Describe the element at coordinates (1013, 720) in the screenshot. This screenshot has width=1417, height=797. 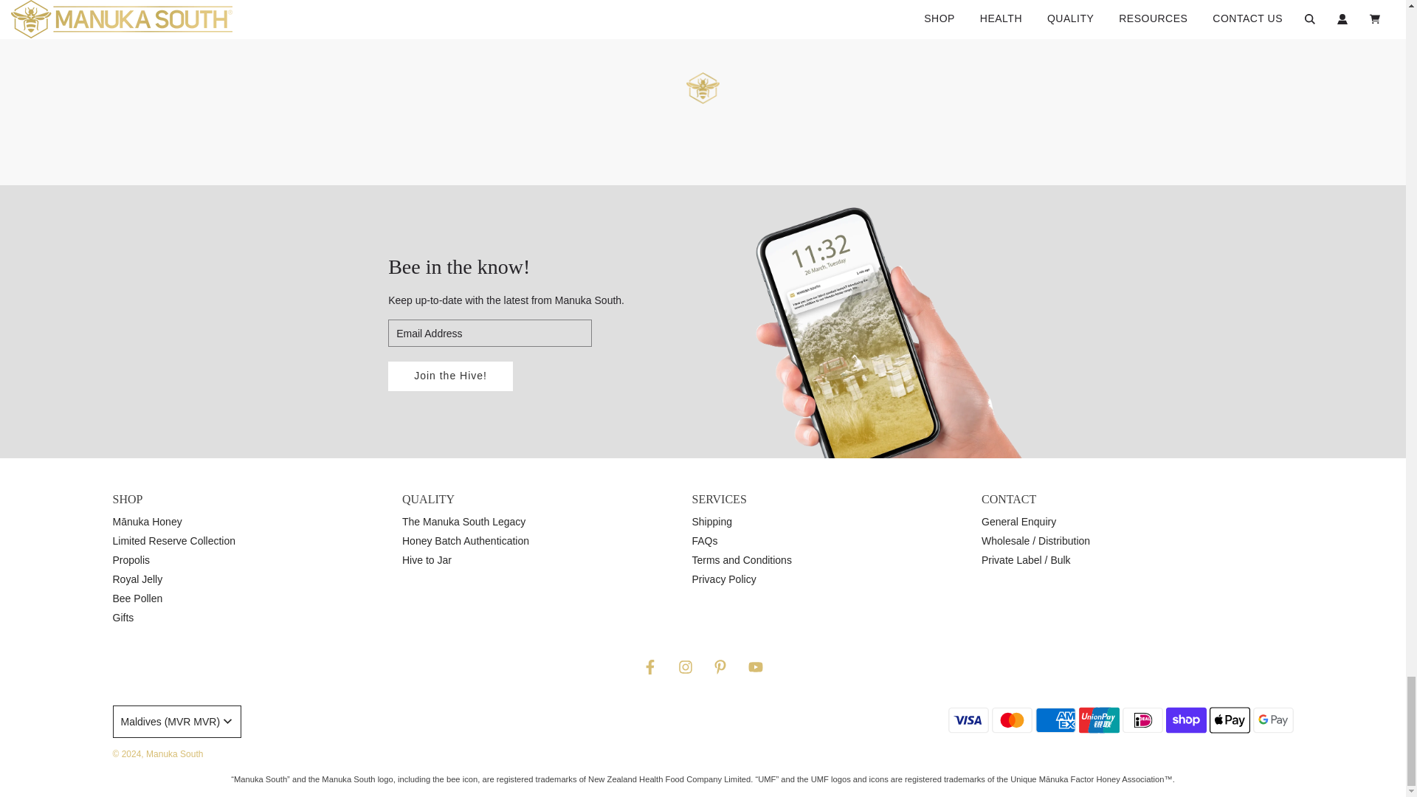
I see `Mastercard` at that location.